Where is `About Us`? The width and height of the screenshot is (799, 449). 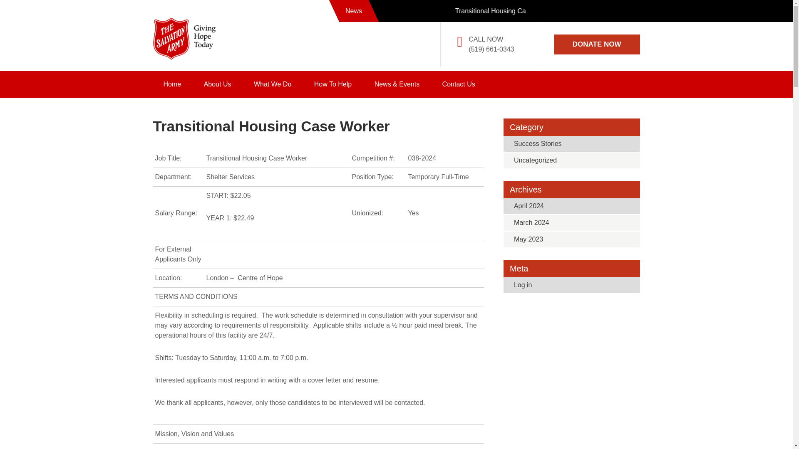 About Us is located at coordinates (217, 84).